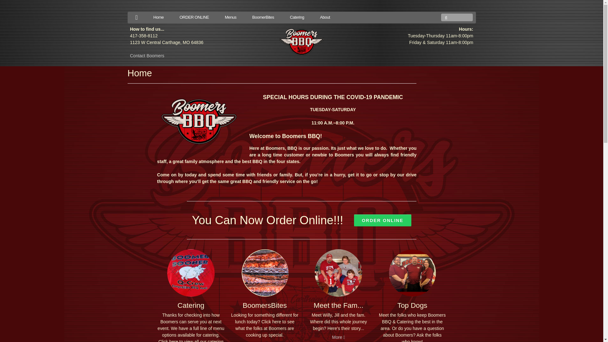 Image resolution: width=608 pixels, height=342 pixels. I want to click on Catering, so click(297, 17).